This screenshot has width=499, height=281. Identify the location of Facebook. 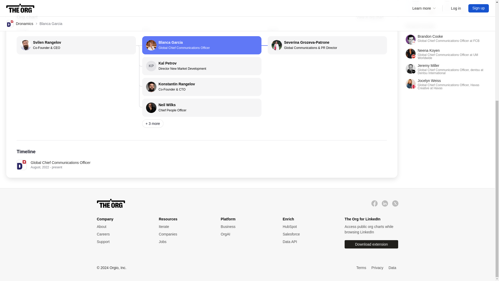
(374, 203).